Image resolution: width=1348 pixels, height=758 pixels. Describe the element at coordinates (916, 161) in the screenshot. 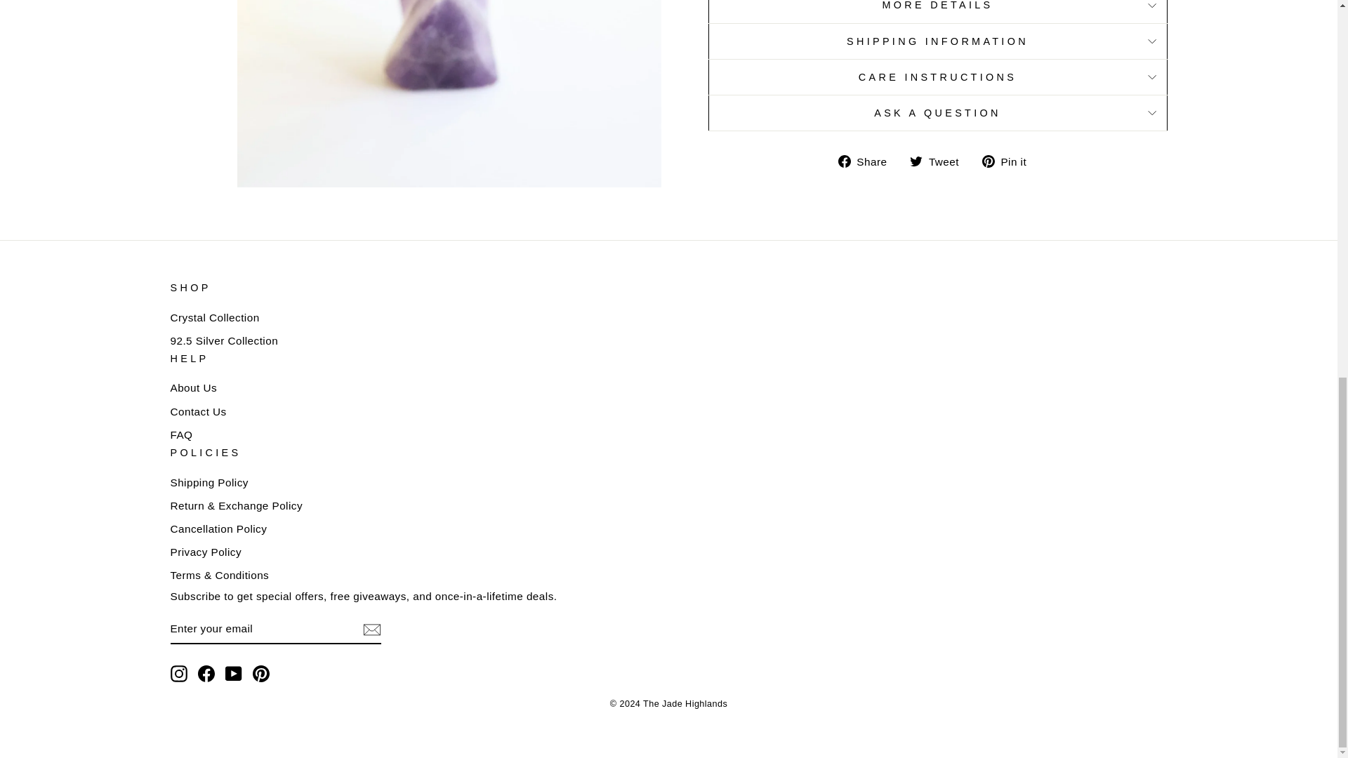

I see `twitter` at that location.